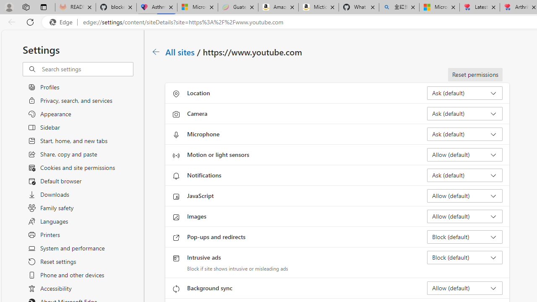  I want to click on Notifications Ask (default), so click(465, 175).